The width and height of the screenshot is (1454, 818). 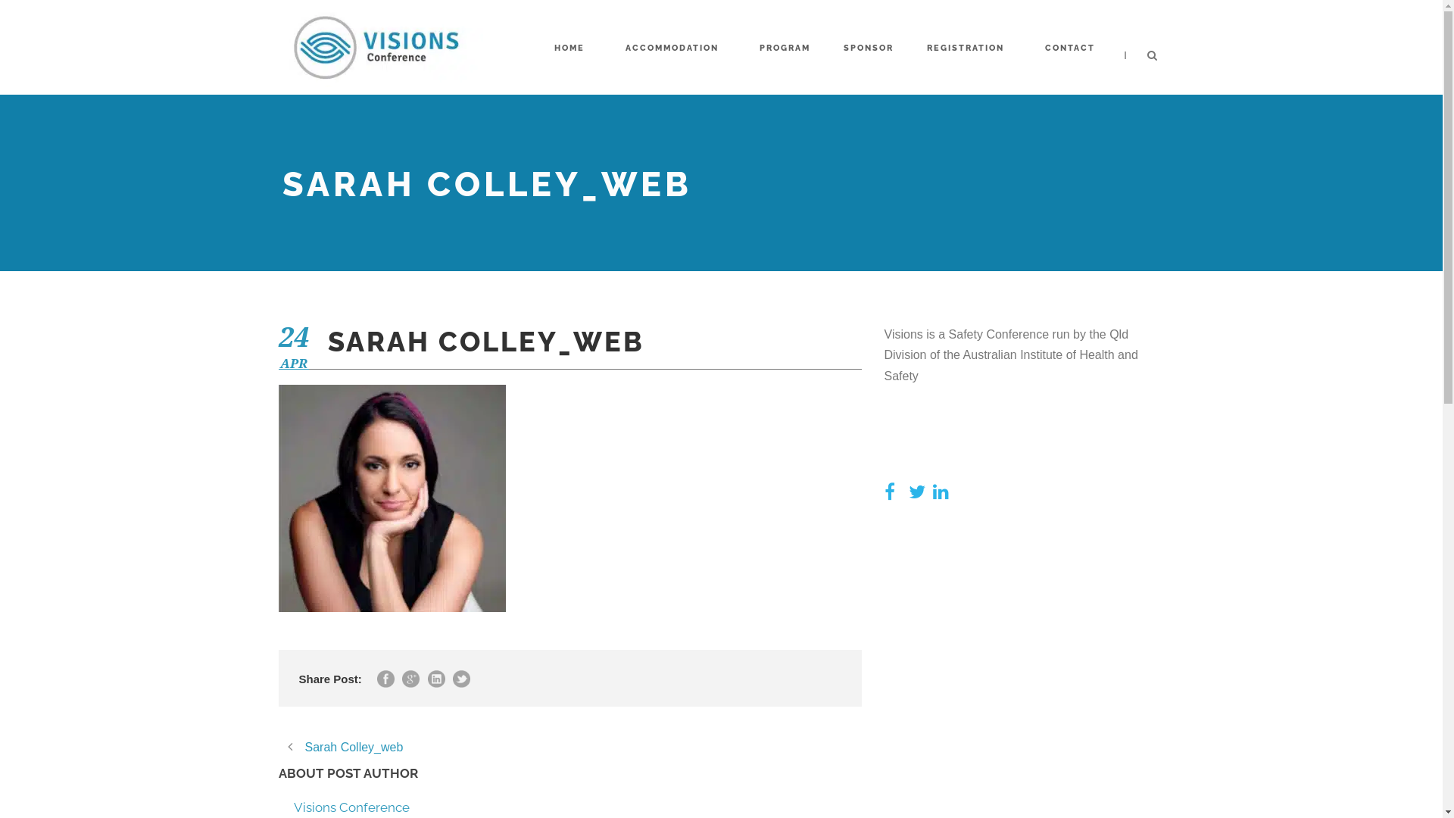 What do you see at coordinates (869, 52) in the screenshot?
I see `SPONSOR` at bounding box center [869, 52].